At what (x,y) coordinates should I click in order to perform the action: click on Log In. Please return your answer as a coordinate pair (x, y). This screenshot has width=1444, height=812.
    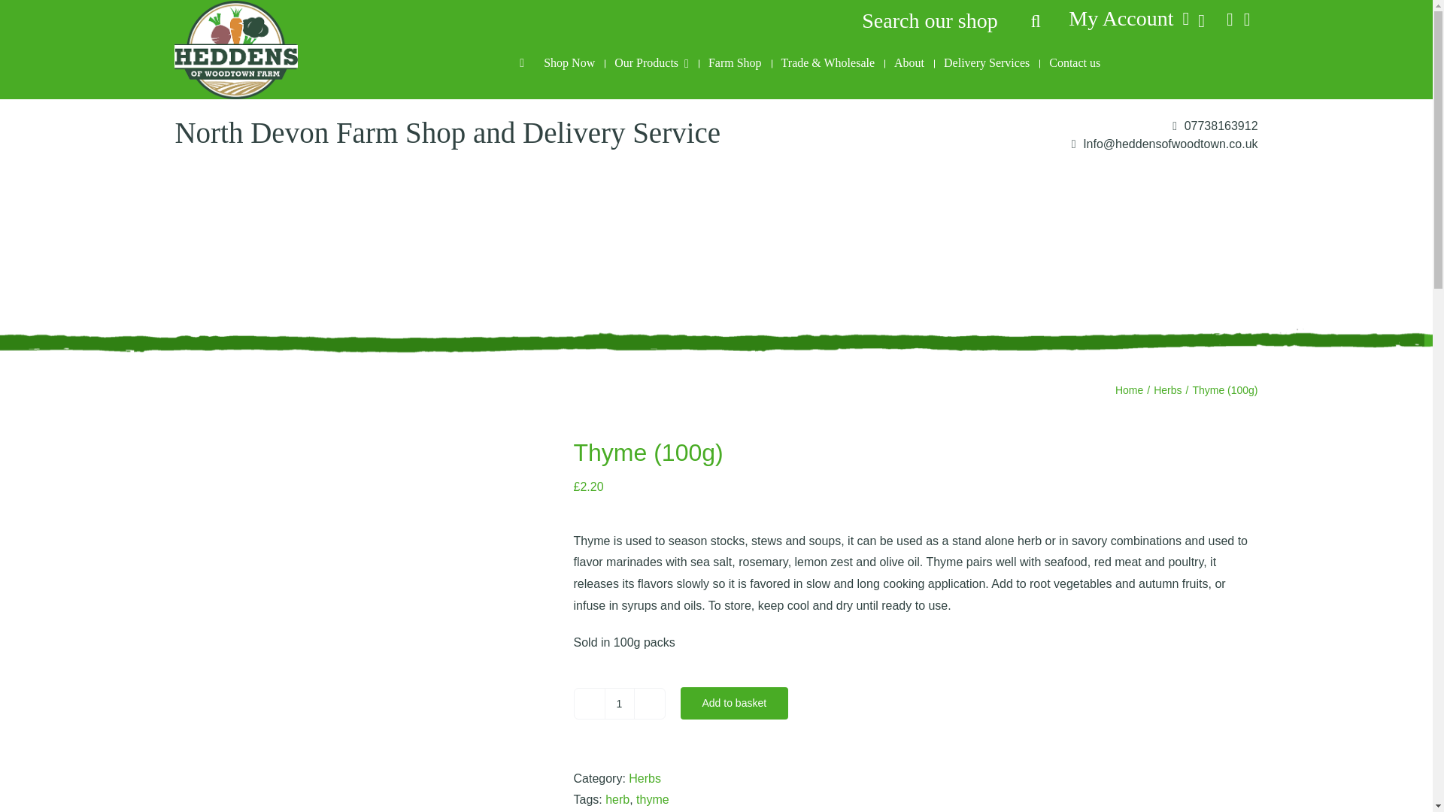
    Looking at the image, I should click on (1155, 186).